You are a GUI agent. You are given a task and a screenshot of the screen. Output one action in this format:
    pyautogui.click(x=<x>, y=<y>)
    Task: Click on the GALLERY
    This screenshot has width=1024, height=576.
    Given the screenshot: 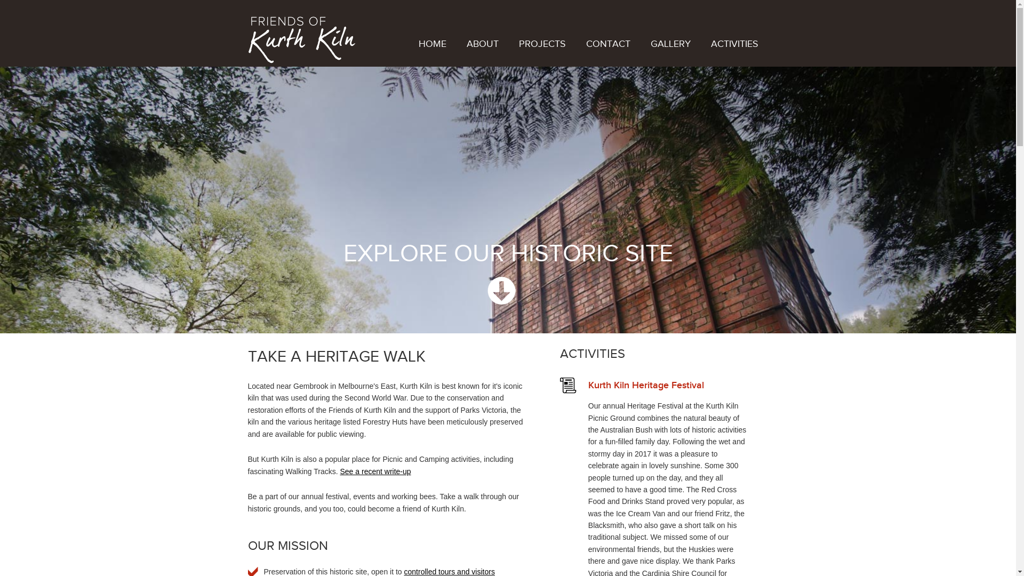 What is the action you would take?
    pyautogui.click(x=671, y=43)
    